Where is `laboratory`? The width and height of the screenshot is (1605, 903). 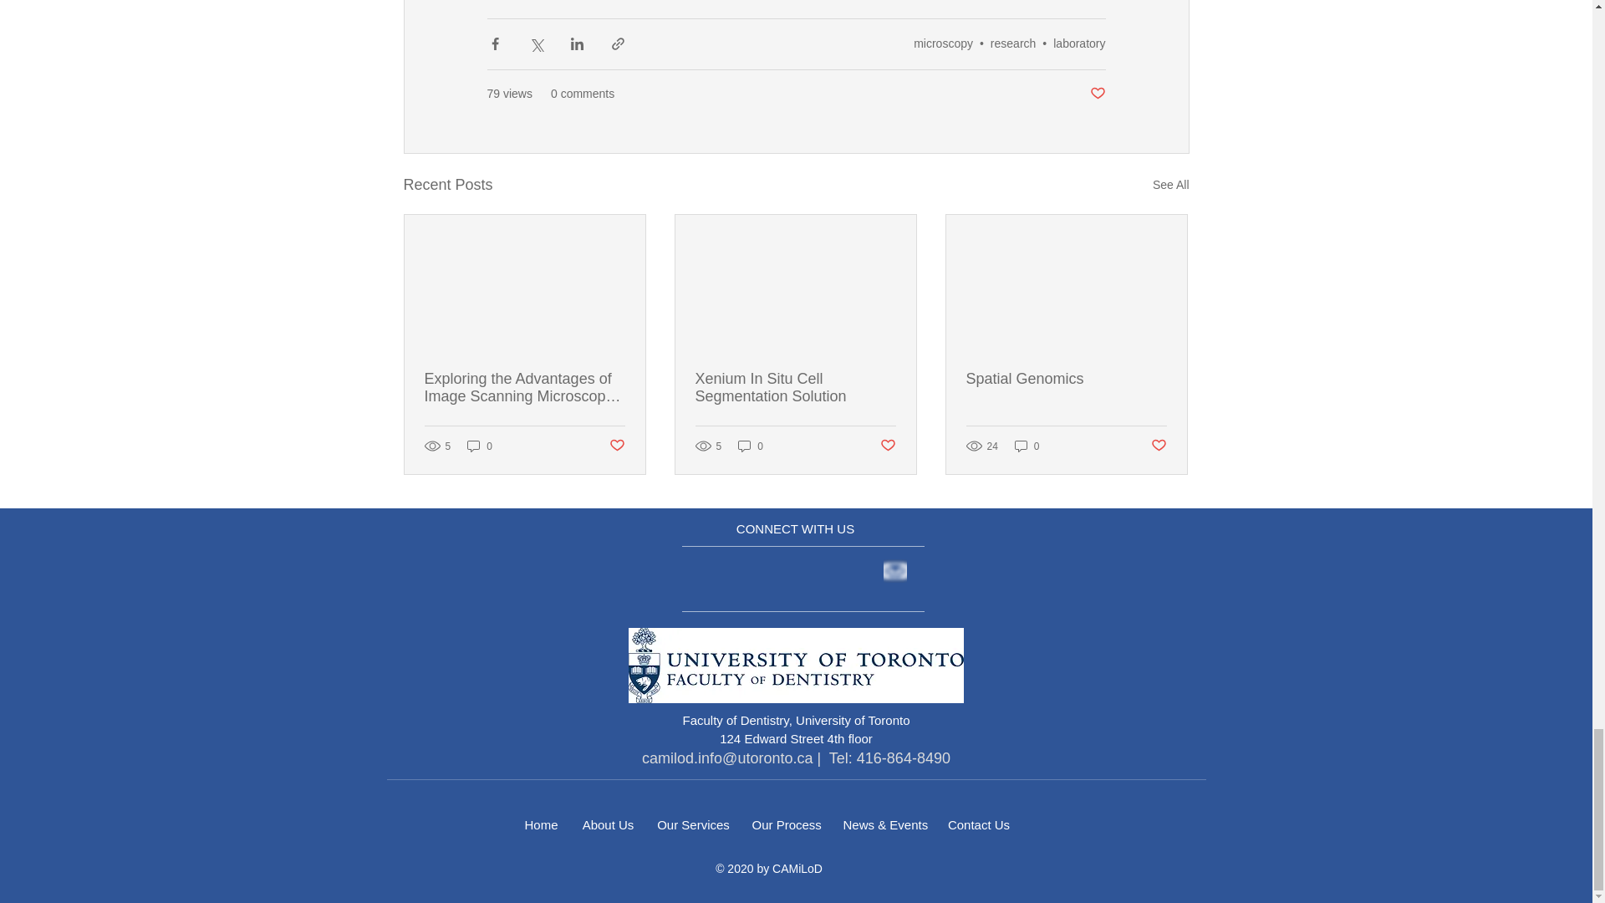 laboratory is located at coordinates (1078, 43).